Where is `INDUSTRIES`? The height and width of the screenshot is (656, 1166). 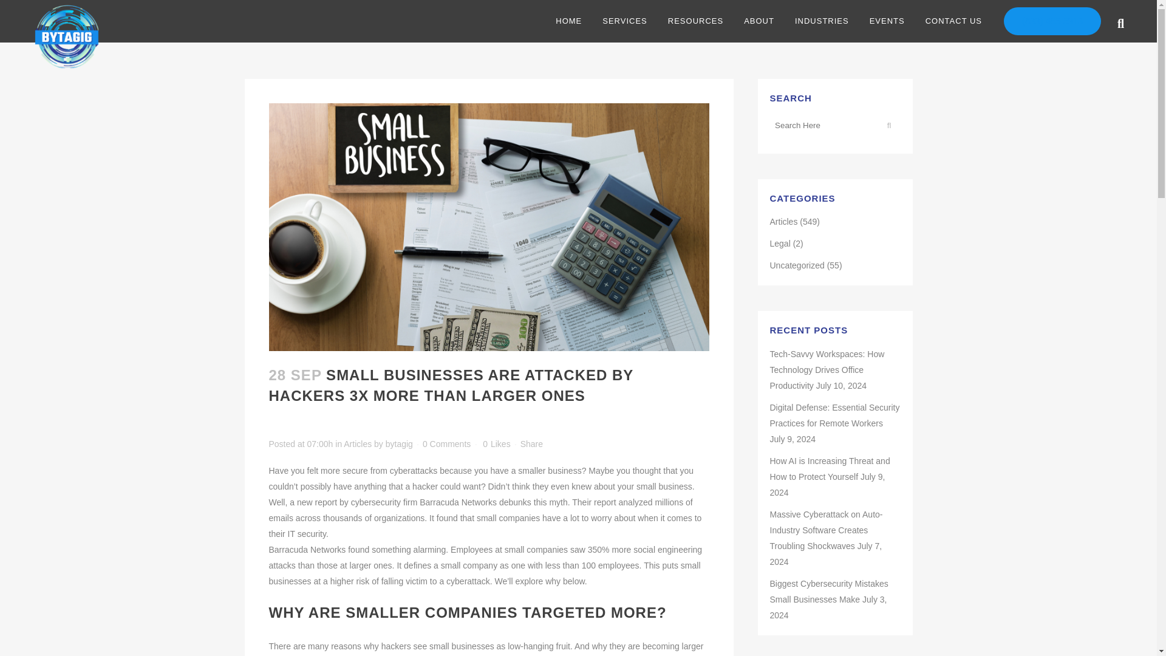 INDUSTRIES is located at coordinates (822, 21).